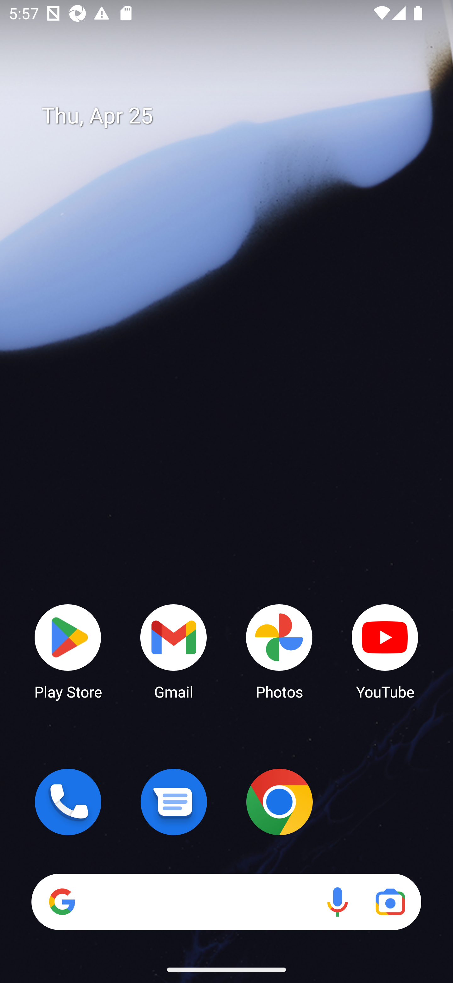  What do you see at coordinates (279, 802) in the screenshot?
I see `Chrome` at bounding box center [279, 802].